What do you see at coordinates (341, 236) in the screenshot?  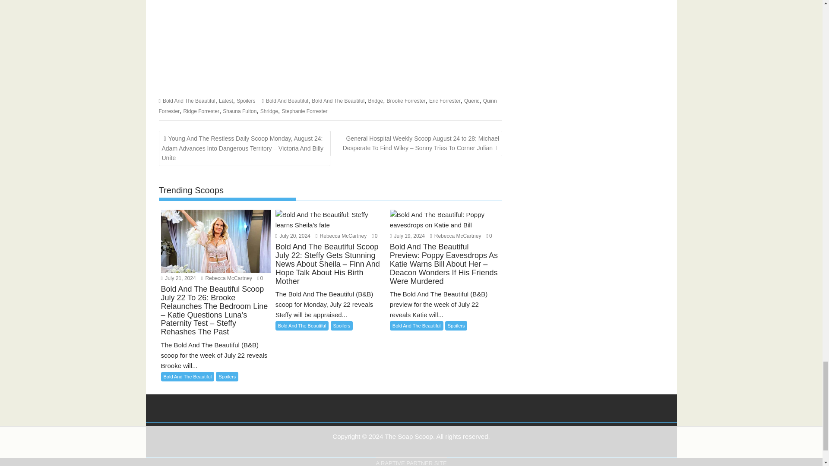 I see `Rebecca McCartney` at bounding box center [341, 236].